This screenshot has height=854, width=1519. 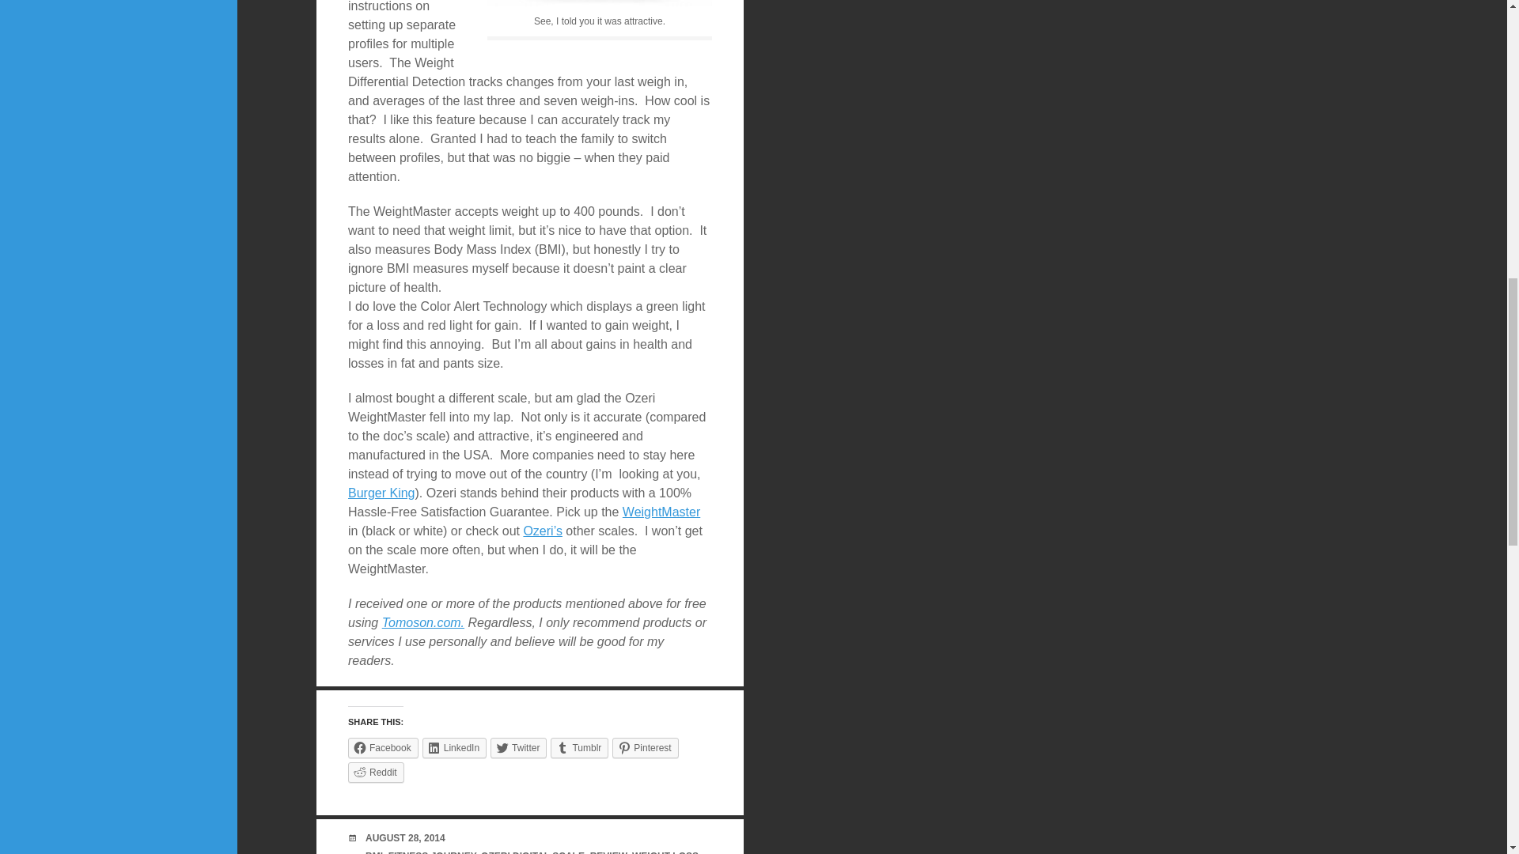 What do you see at coordinates (454, 746) in the screenshot?
I see `Click to share on LinkedIn` at bounding box center [454, 746].